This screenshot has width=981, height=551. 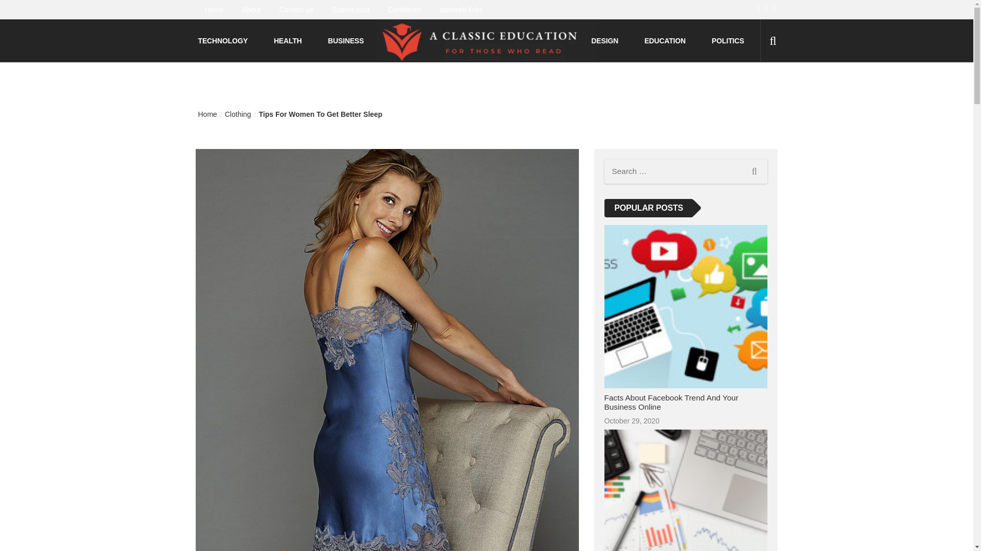 I want to click on Home, so click(x=207, y=114).